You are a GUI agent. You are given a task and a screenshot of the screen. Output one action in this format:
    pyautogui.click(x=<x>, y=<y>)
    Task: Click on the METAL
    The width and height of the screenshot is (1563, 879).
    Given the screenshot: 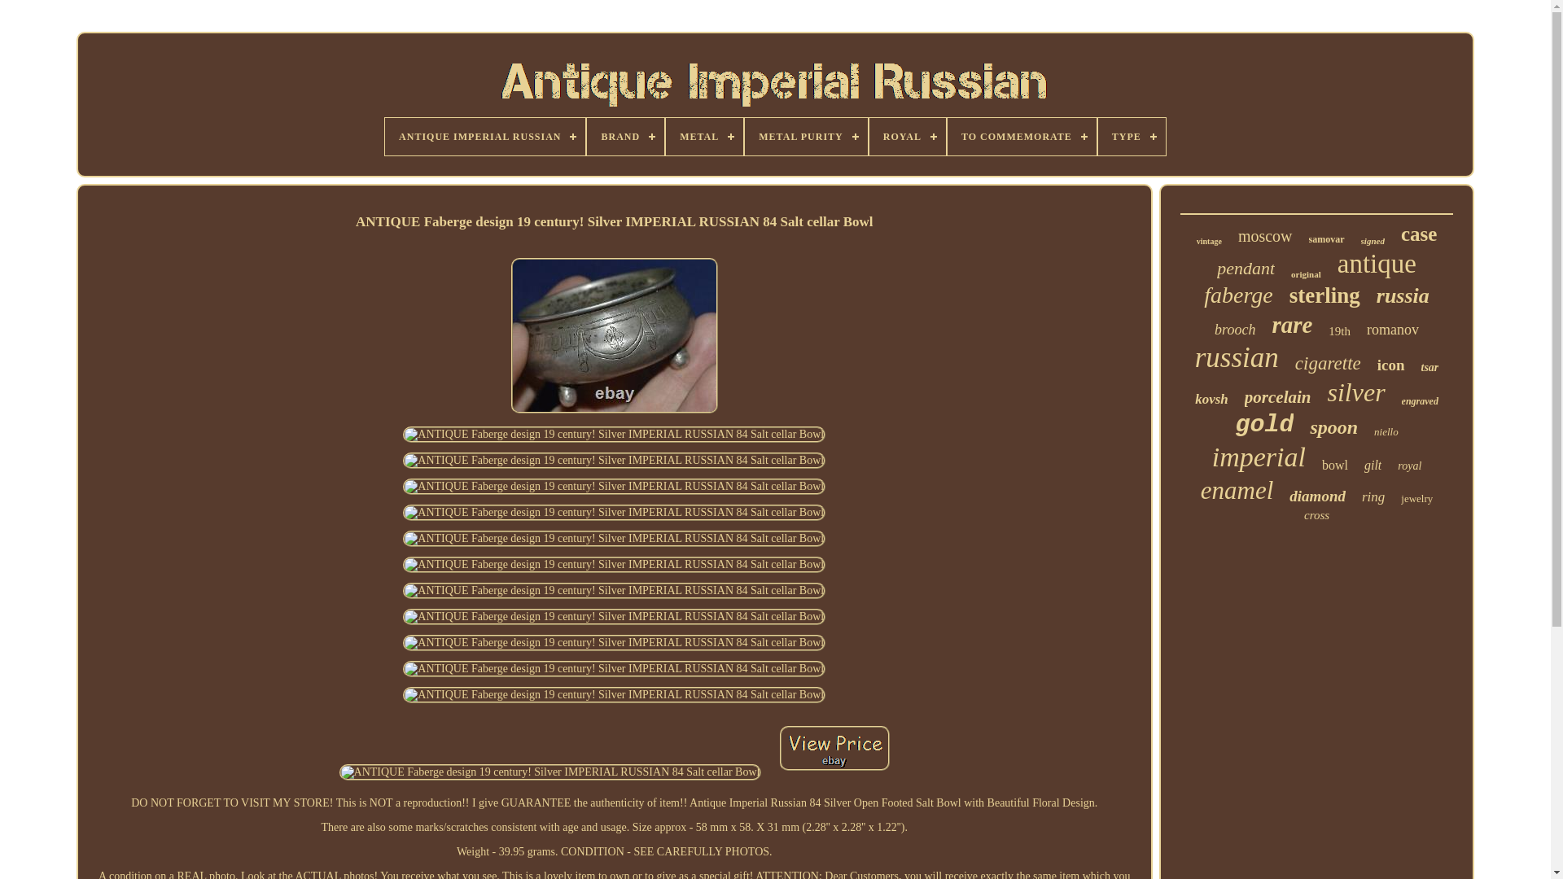 What is the action you would take?
    pyautogui.click(x=704, y=137)
    